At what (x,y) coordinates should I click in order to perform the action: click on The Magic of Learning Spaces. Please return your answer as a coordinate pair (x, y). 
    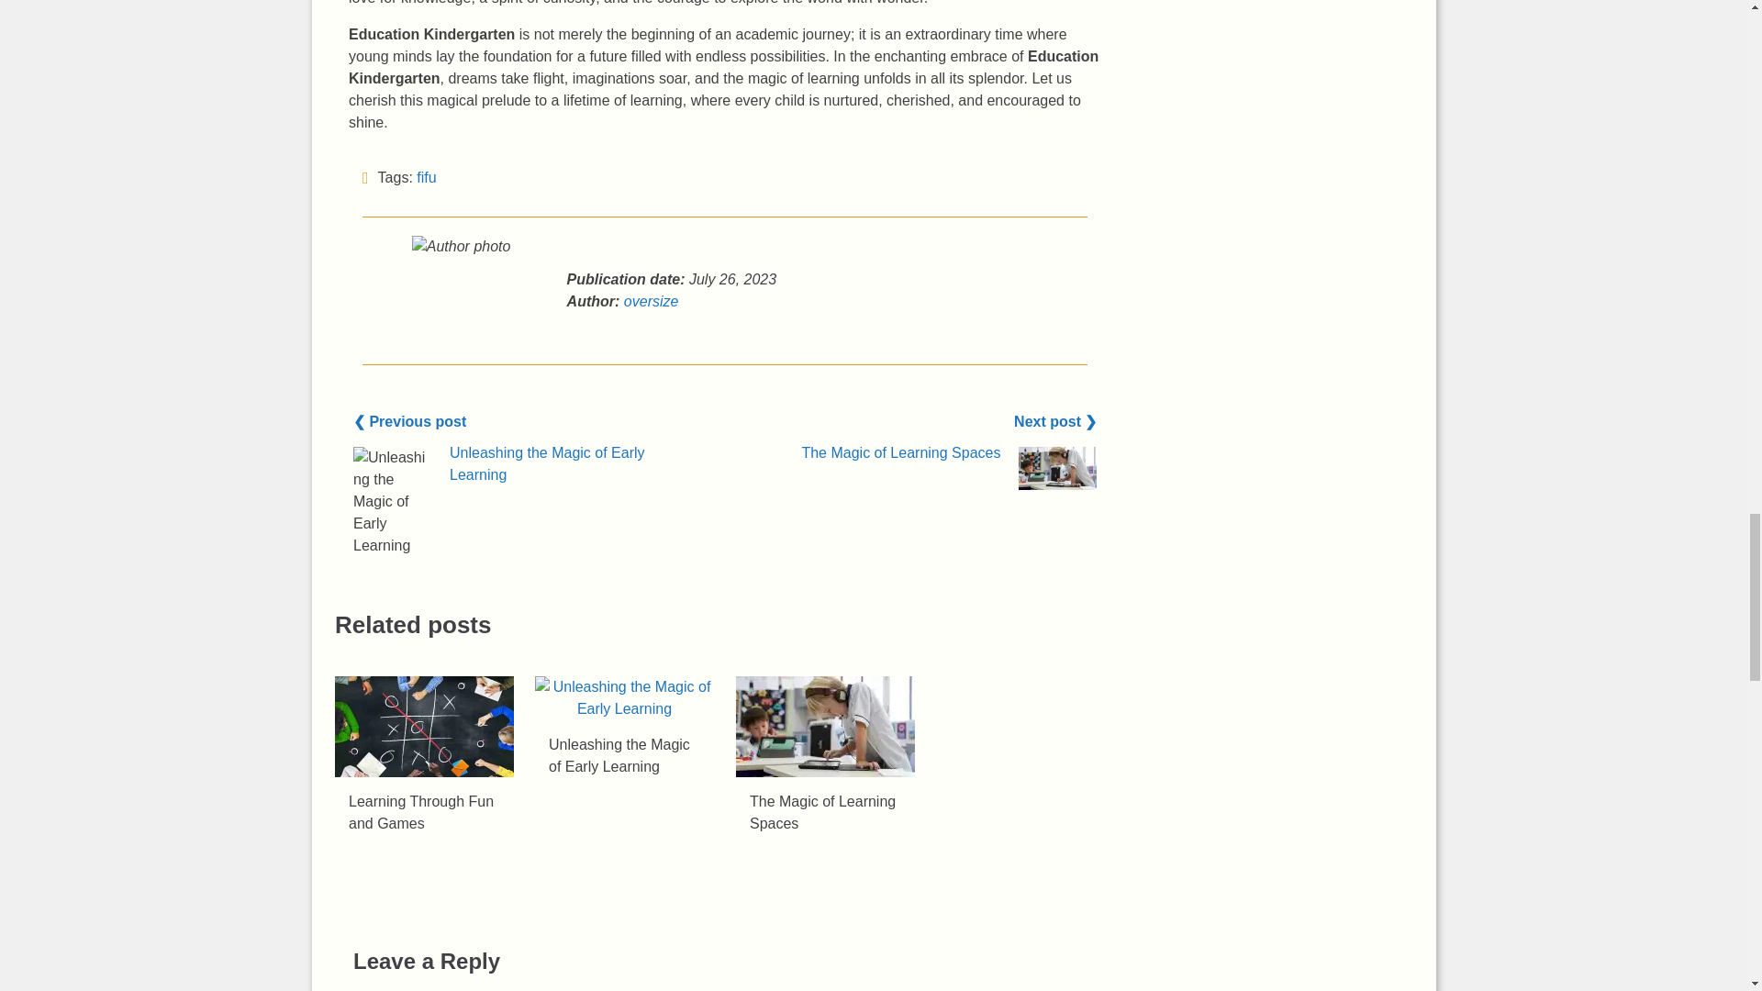
    Looking at the image, I should click on (825, 726).